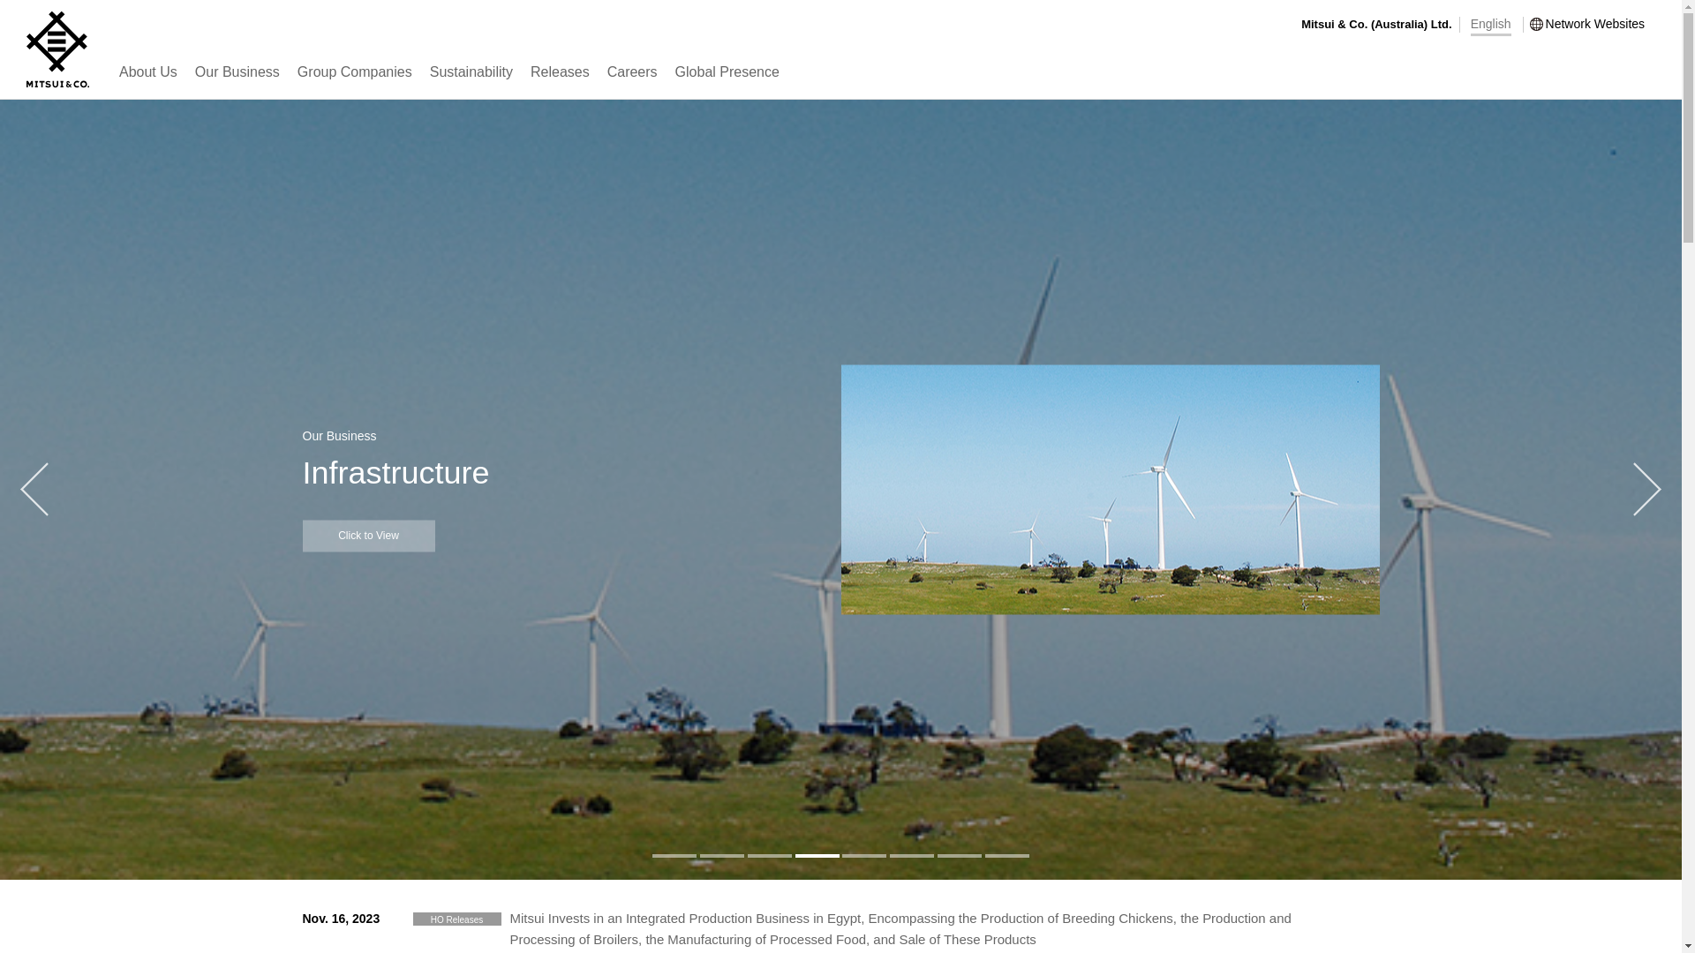 The image size is (1695, 953). I want to click on Sustainability, so click(471, 83).